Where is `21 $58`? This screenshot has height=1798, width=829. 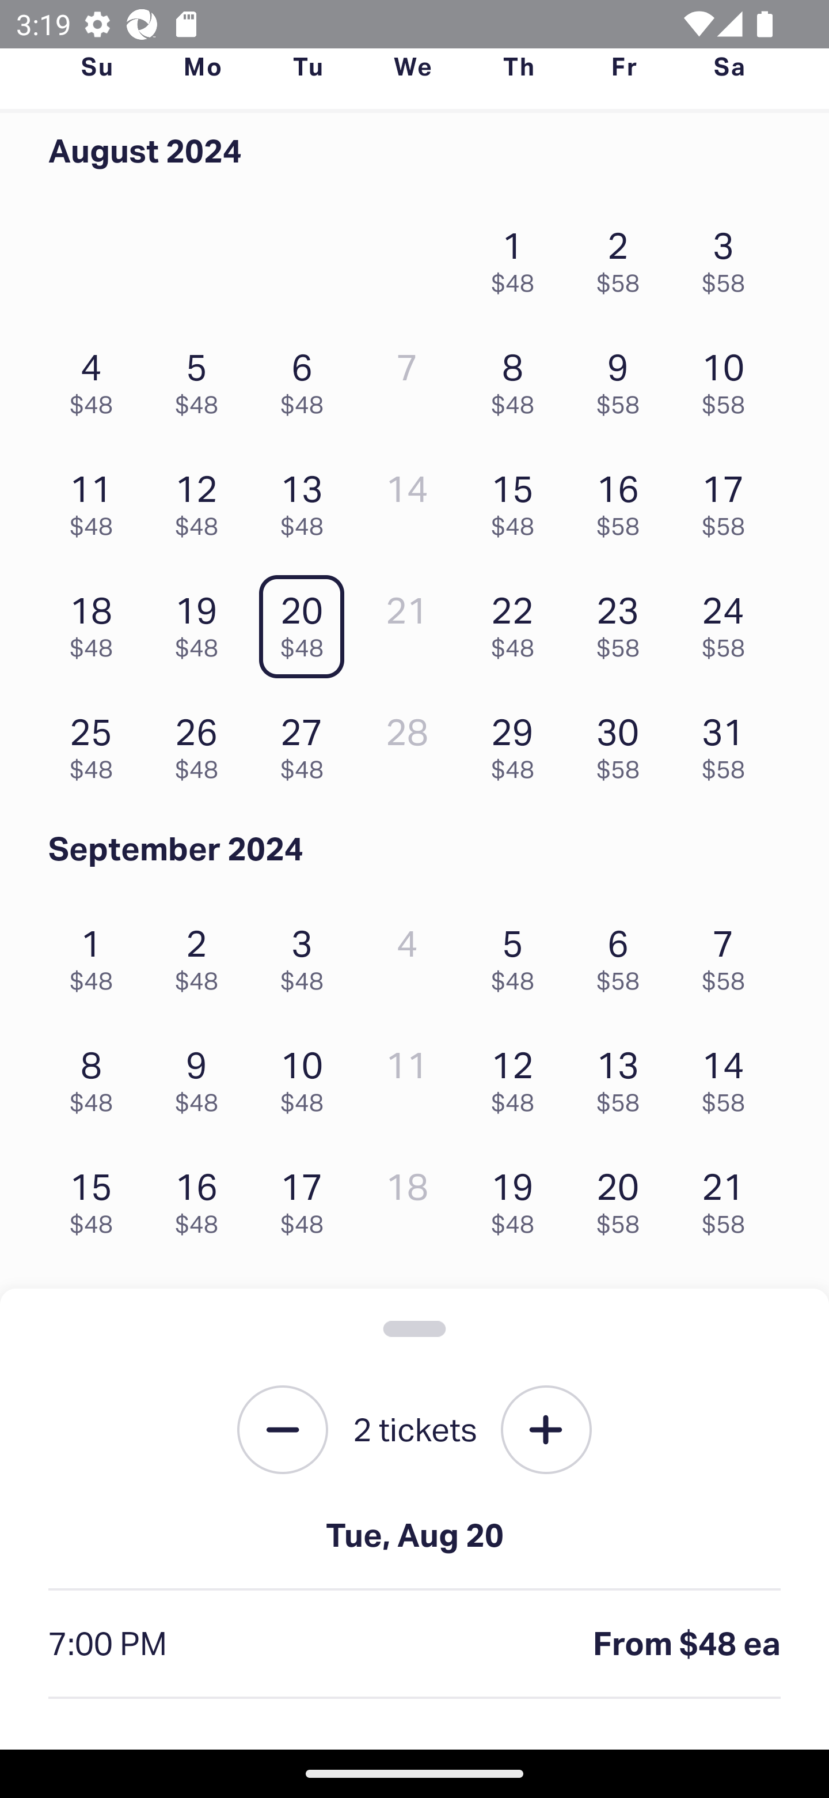
21 $58 is located at coordinates (729, 1198).